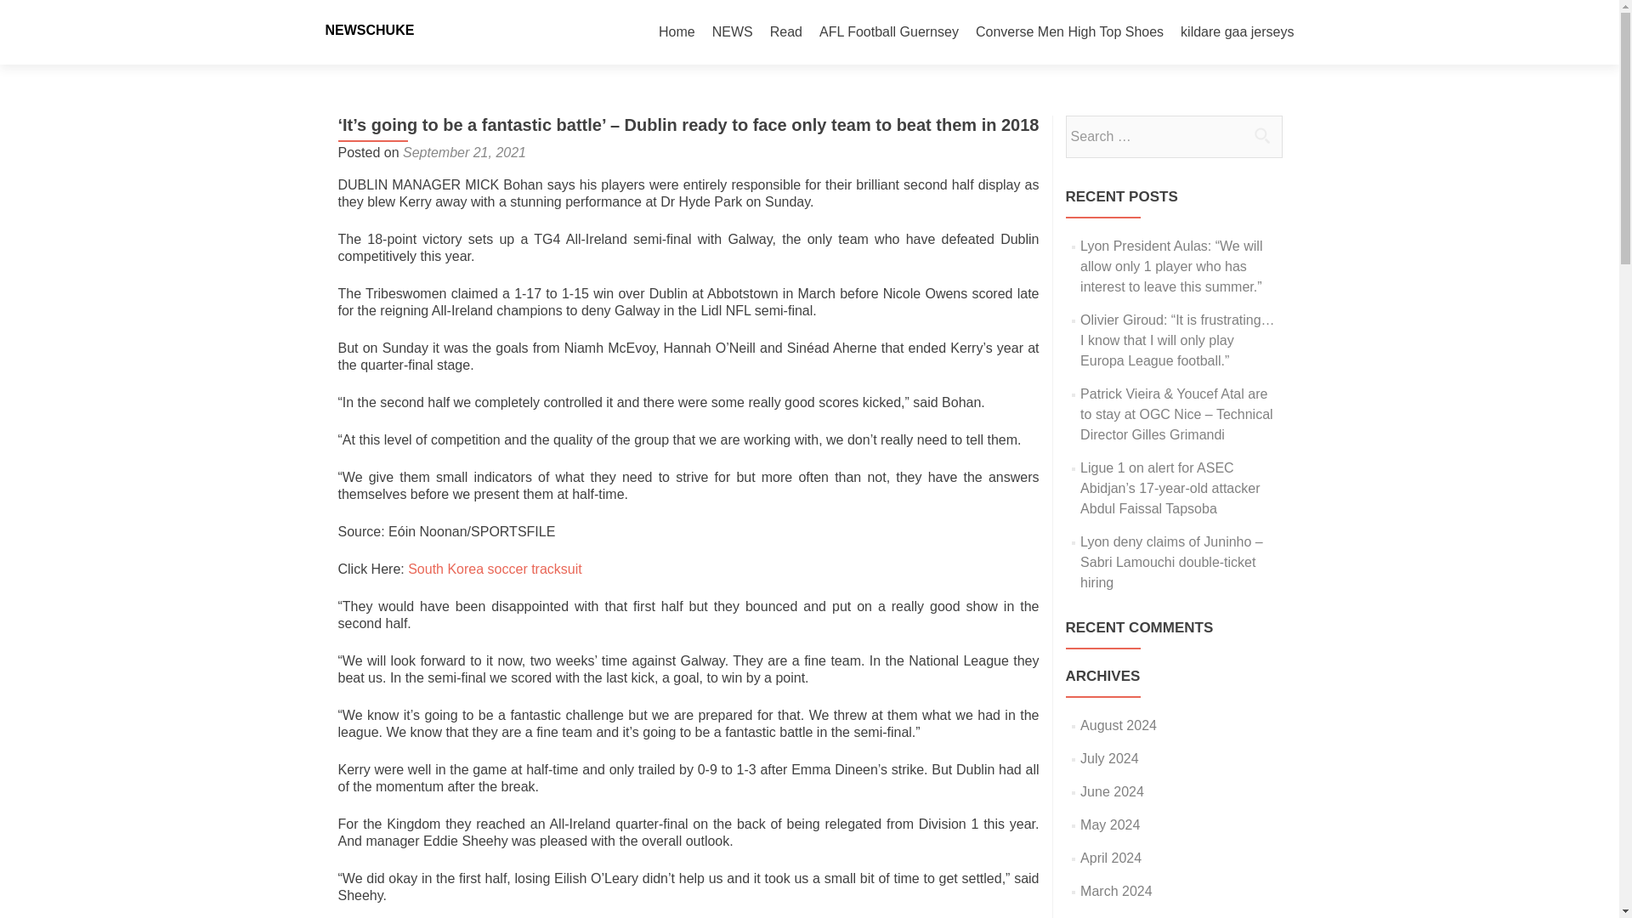  Describe the element at coordinates (1119, 724) in the screenshot. I see `August 2024` at that location.